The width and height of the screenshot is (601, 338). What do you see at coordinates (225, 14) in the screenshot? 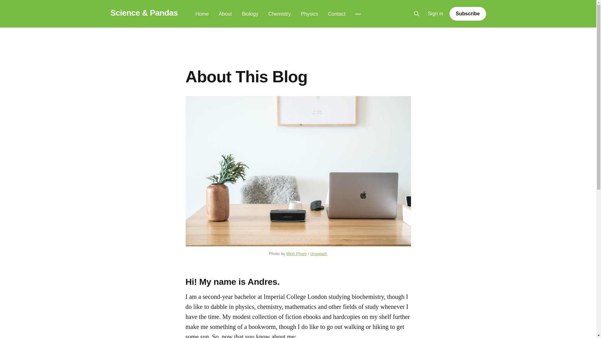
I see `About` at bounding box center [225, 14].